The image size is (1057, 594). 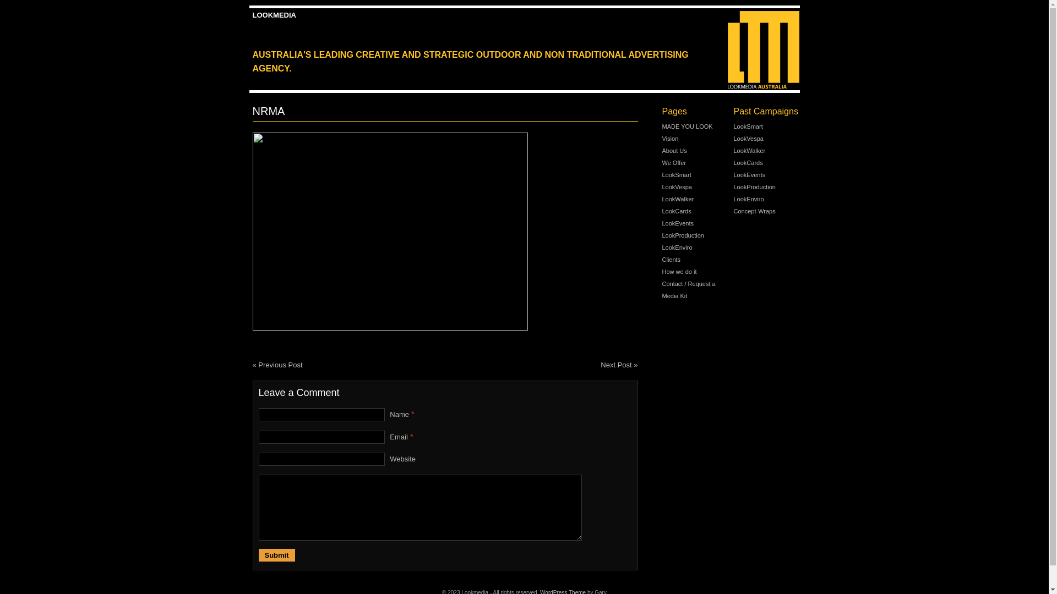 What do you see at coordinates (676, 175) in the screenshot?
I see `LookSmart` at bounding box center [676, 175].